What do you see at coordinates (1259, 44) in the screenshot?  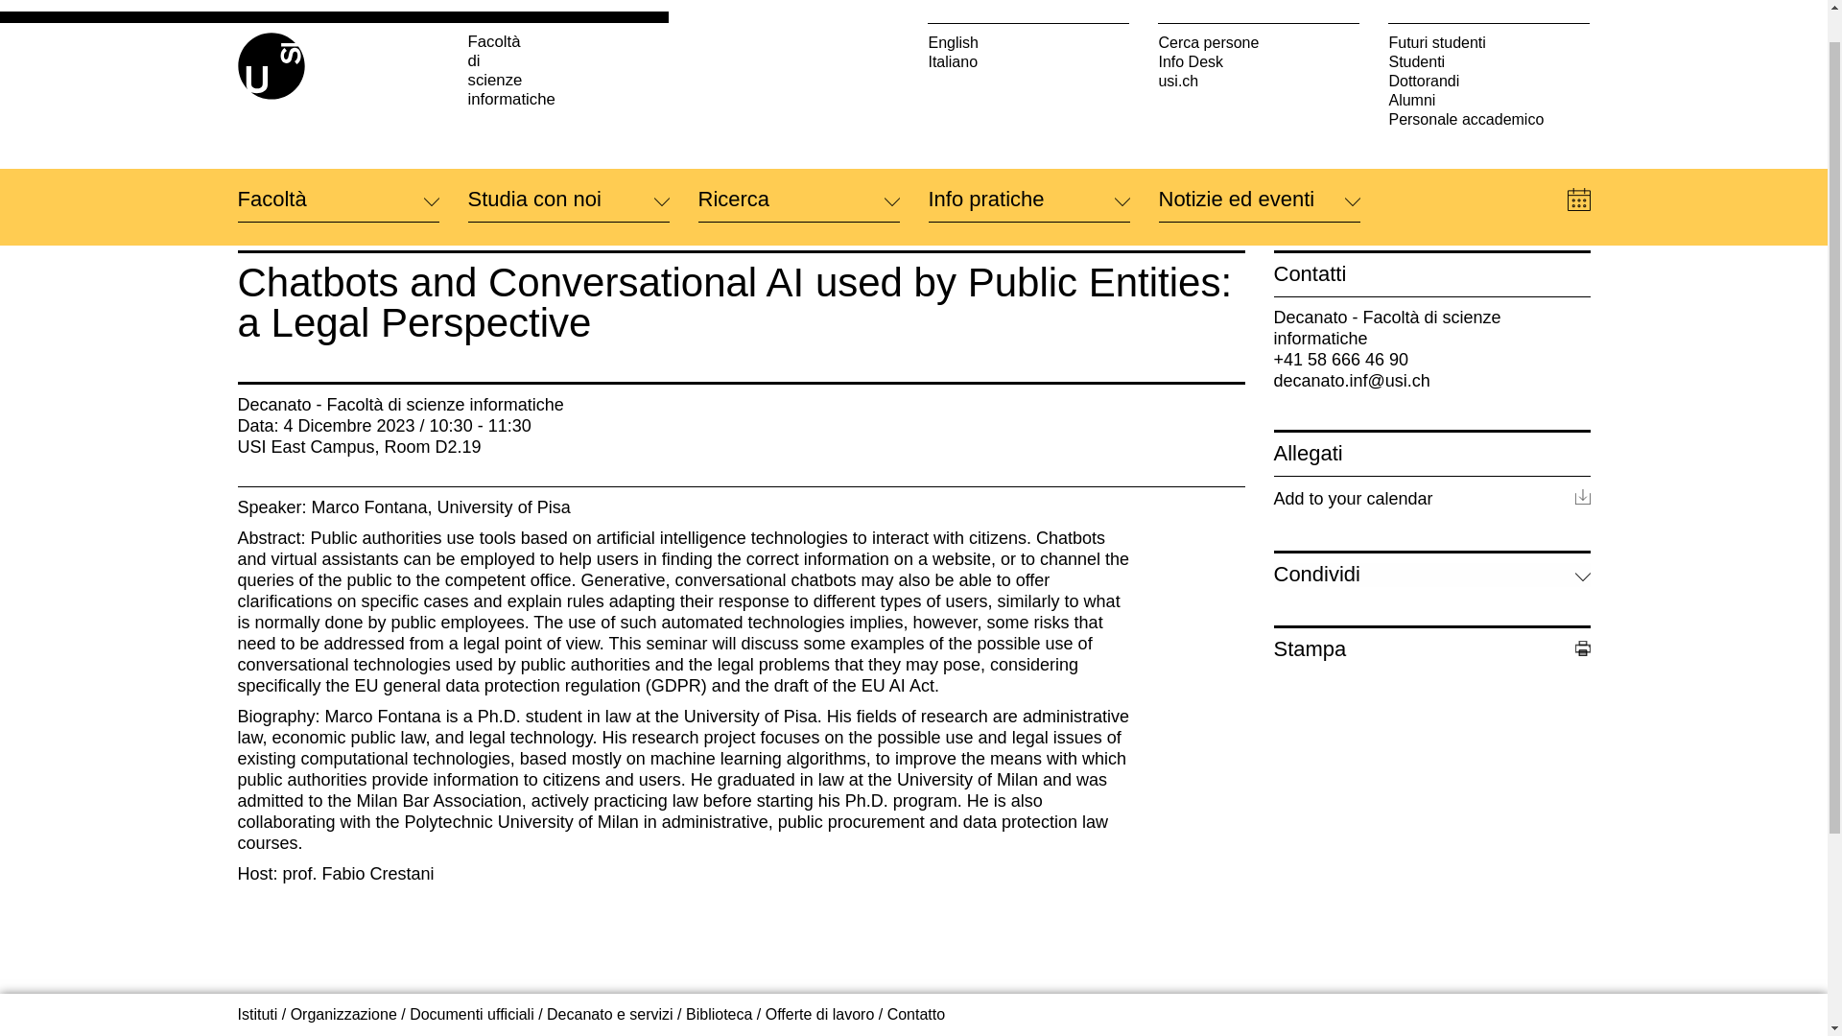 I see `usi.ch` at bounding box center [1259, 44].